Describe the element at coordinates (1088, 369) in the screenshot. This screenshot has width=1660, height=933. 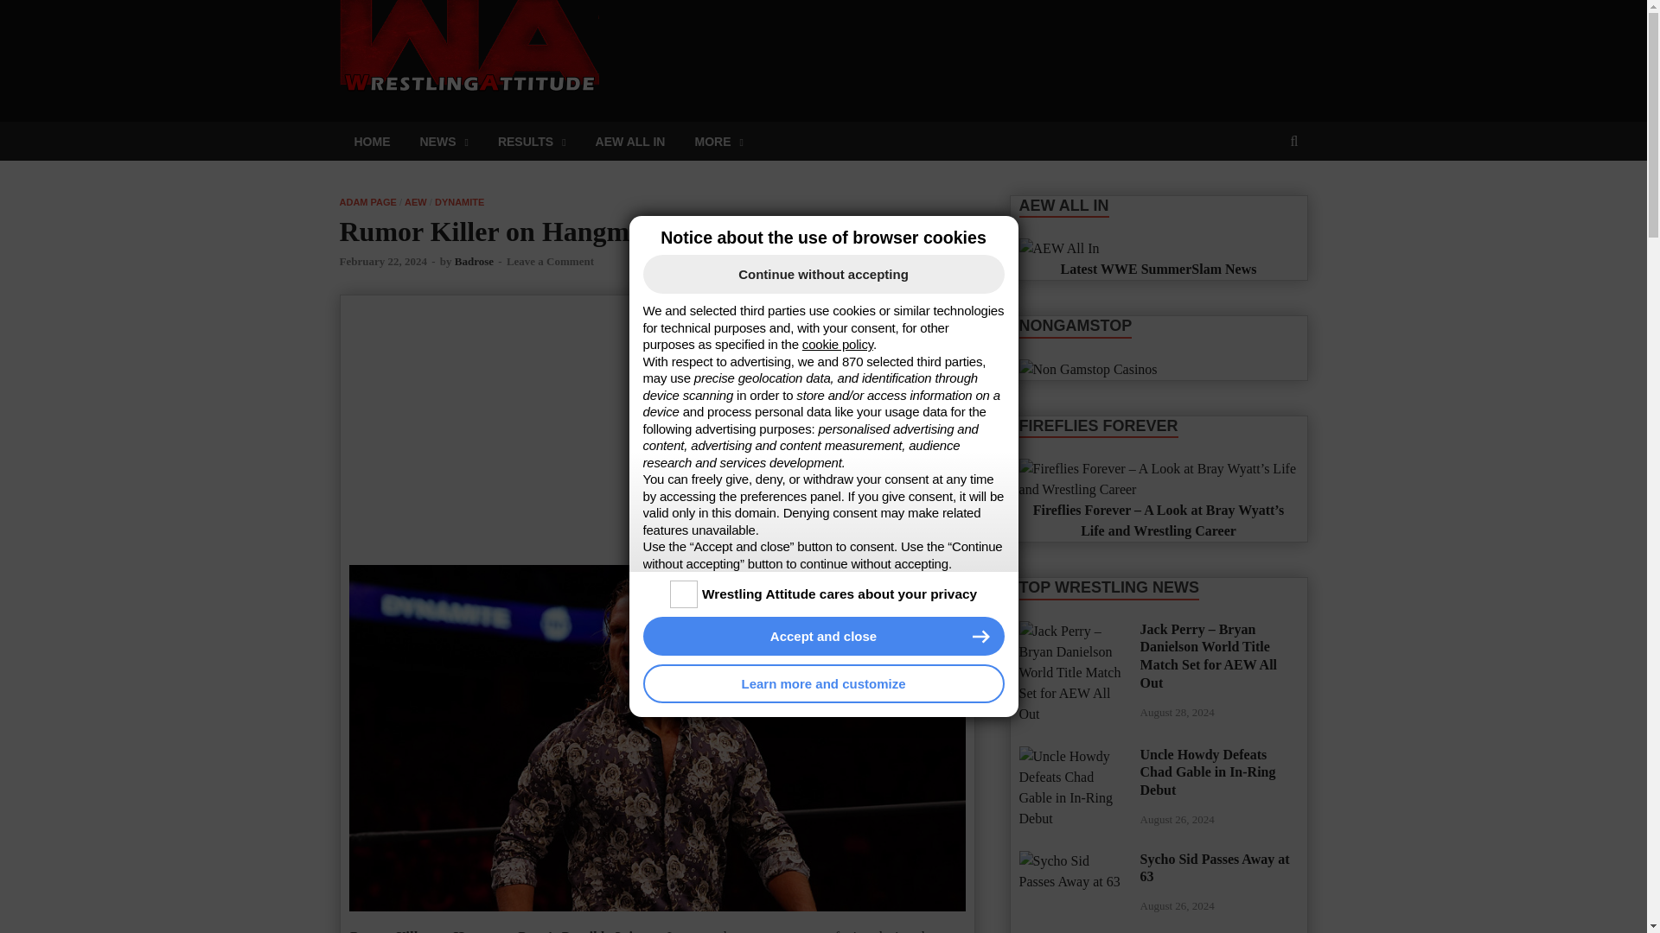
I see `Non Gamstop Casinos` at that location.